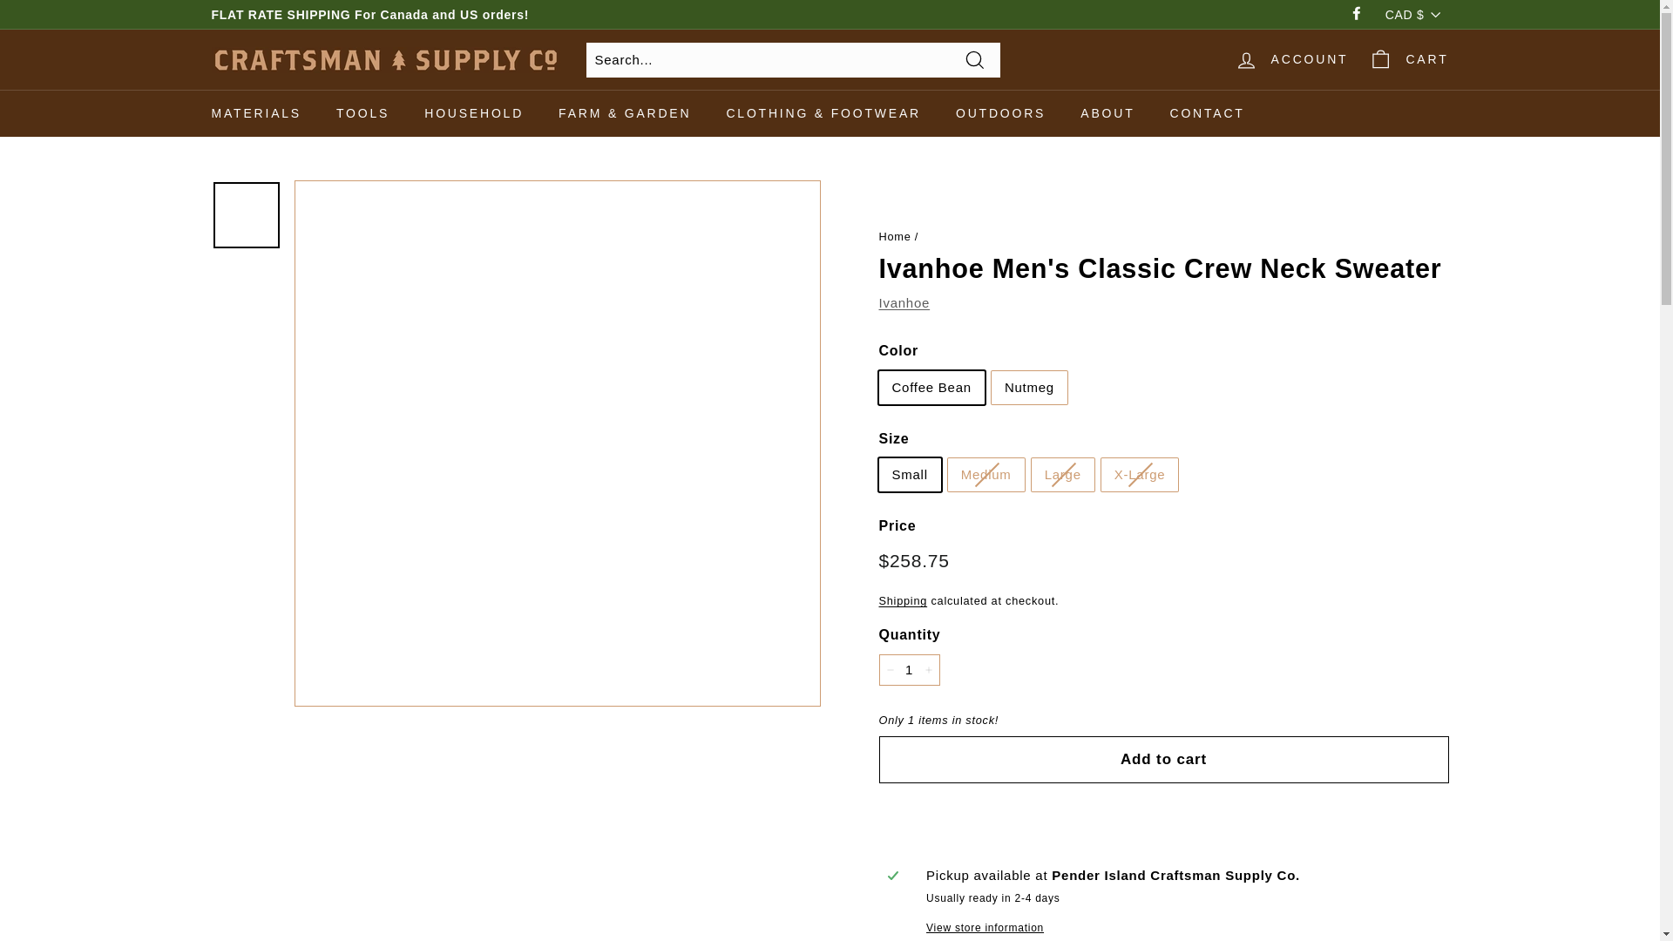 This screenshot has height=941, width=1673. What do you see at coordinates (894, 235) in the screenshot?
I see `Back to the frontpage` at bounding box center [894, 235].